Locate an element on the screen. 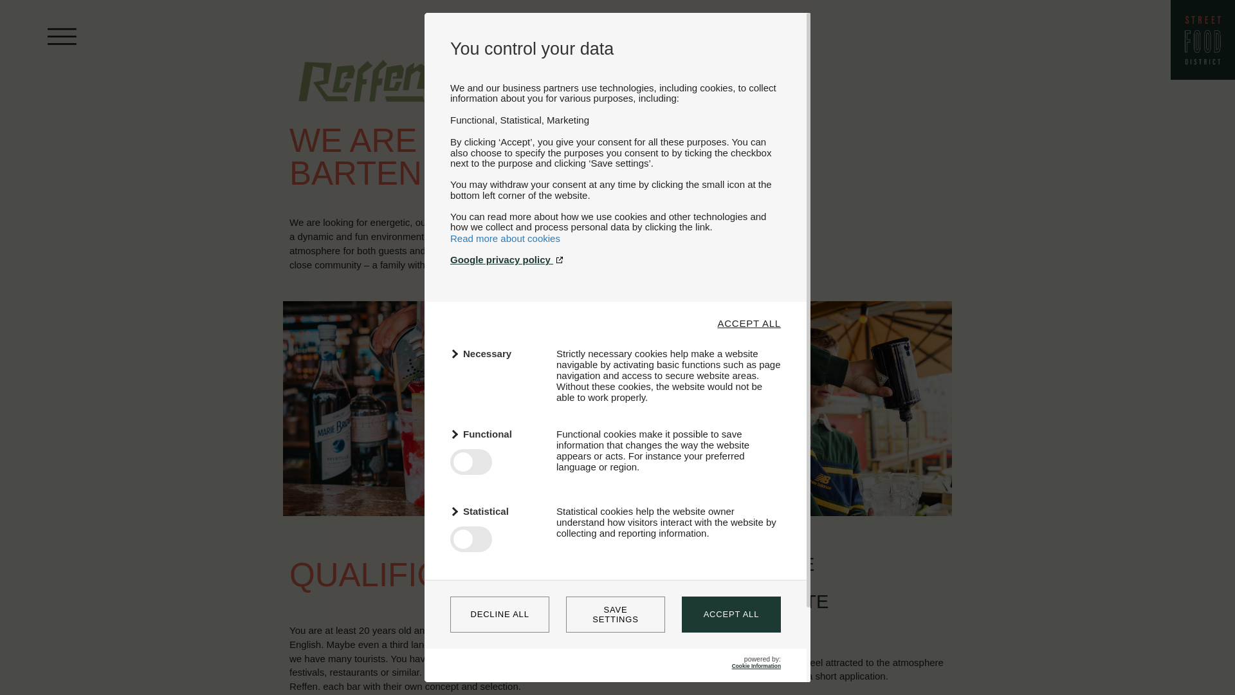 The image size is (1235, 695). ACCEPT ALL is located at coordinates (749, 323).